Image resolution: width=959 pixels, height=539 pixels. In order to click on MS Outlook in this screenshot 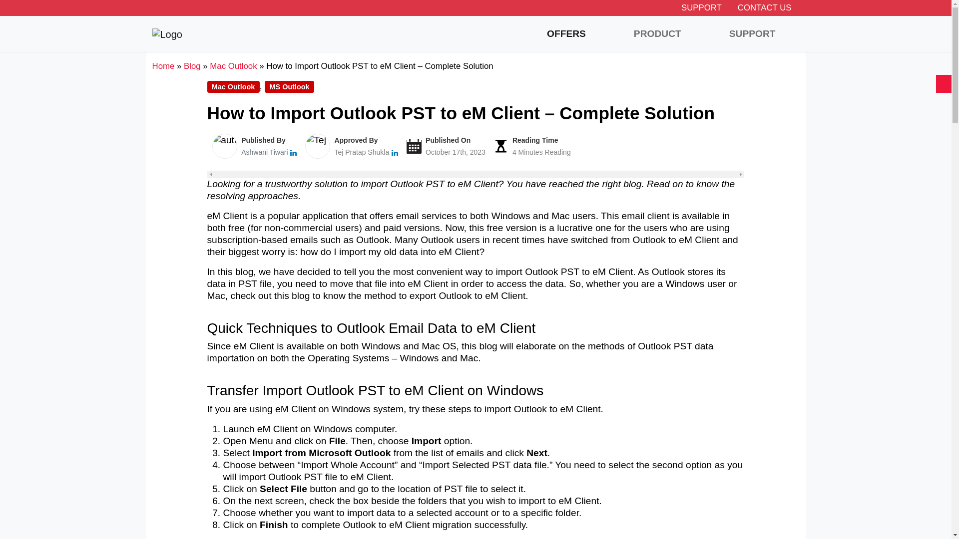, I will do `click(289, 87)`.